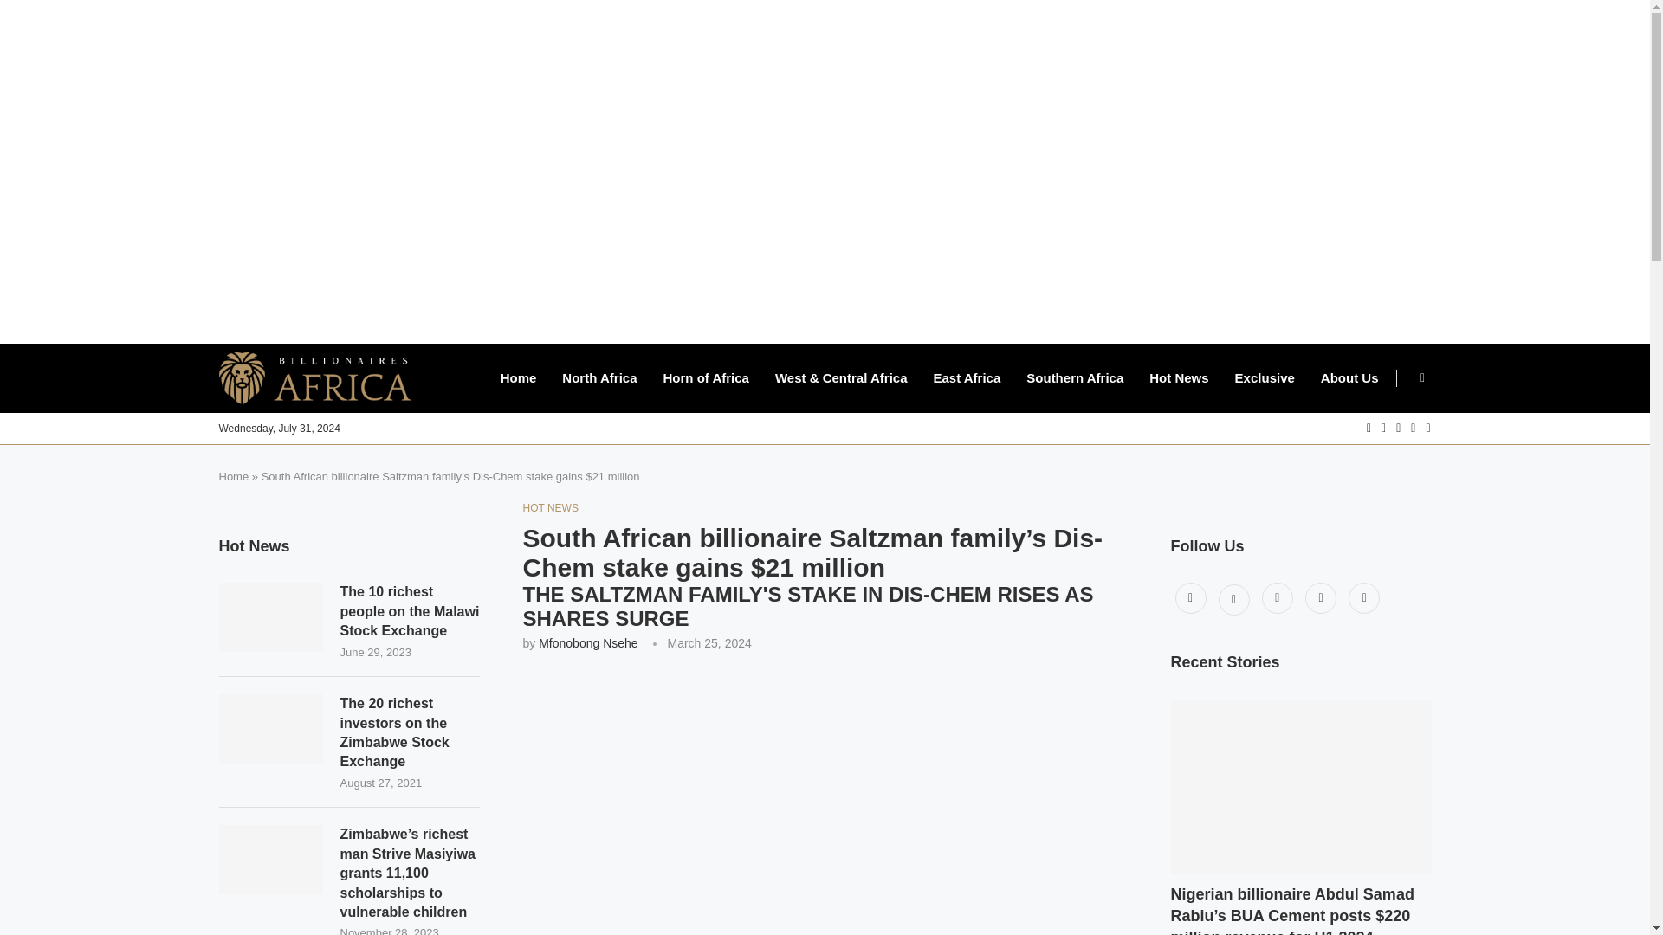  What do you see at coordinates (1265, 377) in the screenshot?
I see `Exclusive` at bounding box center [1265, 377].